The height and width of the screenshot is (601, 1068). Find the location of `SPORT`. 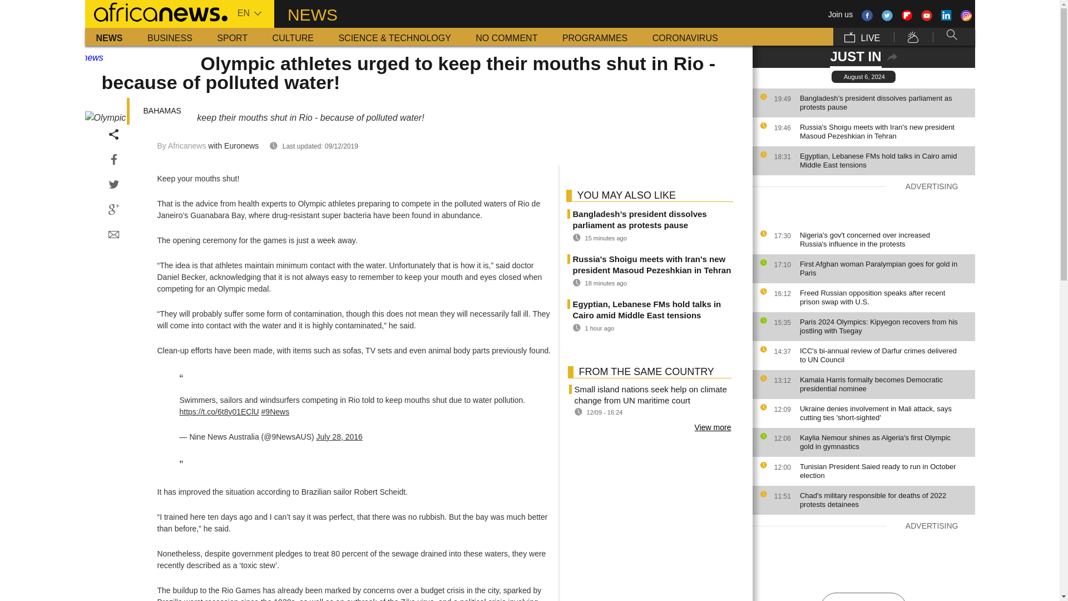

SPORT is located at coordinates (232, 37).